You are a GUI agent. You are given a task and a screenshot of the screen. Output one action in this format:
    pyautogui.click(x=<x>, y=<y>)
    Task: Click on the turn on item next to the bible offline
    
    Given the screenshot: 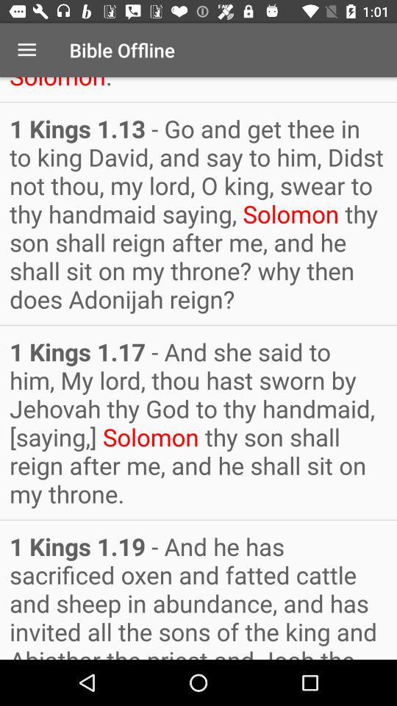 What is the action you would take?
    pyautogui.click(x=26, y=50)
    